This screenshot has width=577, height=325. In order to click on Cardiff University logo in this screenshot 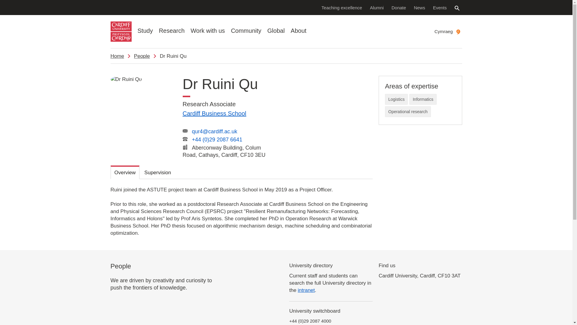, I will do `click(121, 32)`.